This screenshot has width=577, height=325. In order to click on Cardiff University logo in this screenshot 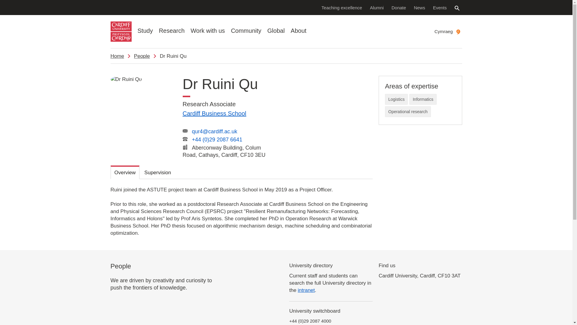, I will do `click(121, 32)`.